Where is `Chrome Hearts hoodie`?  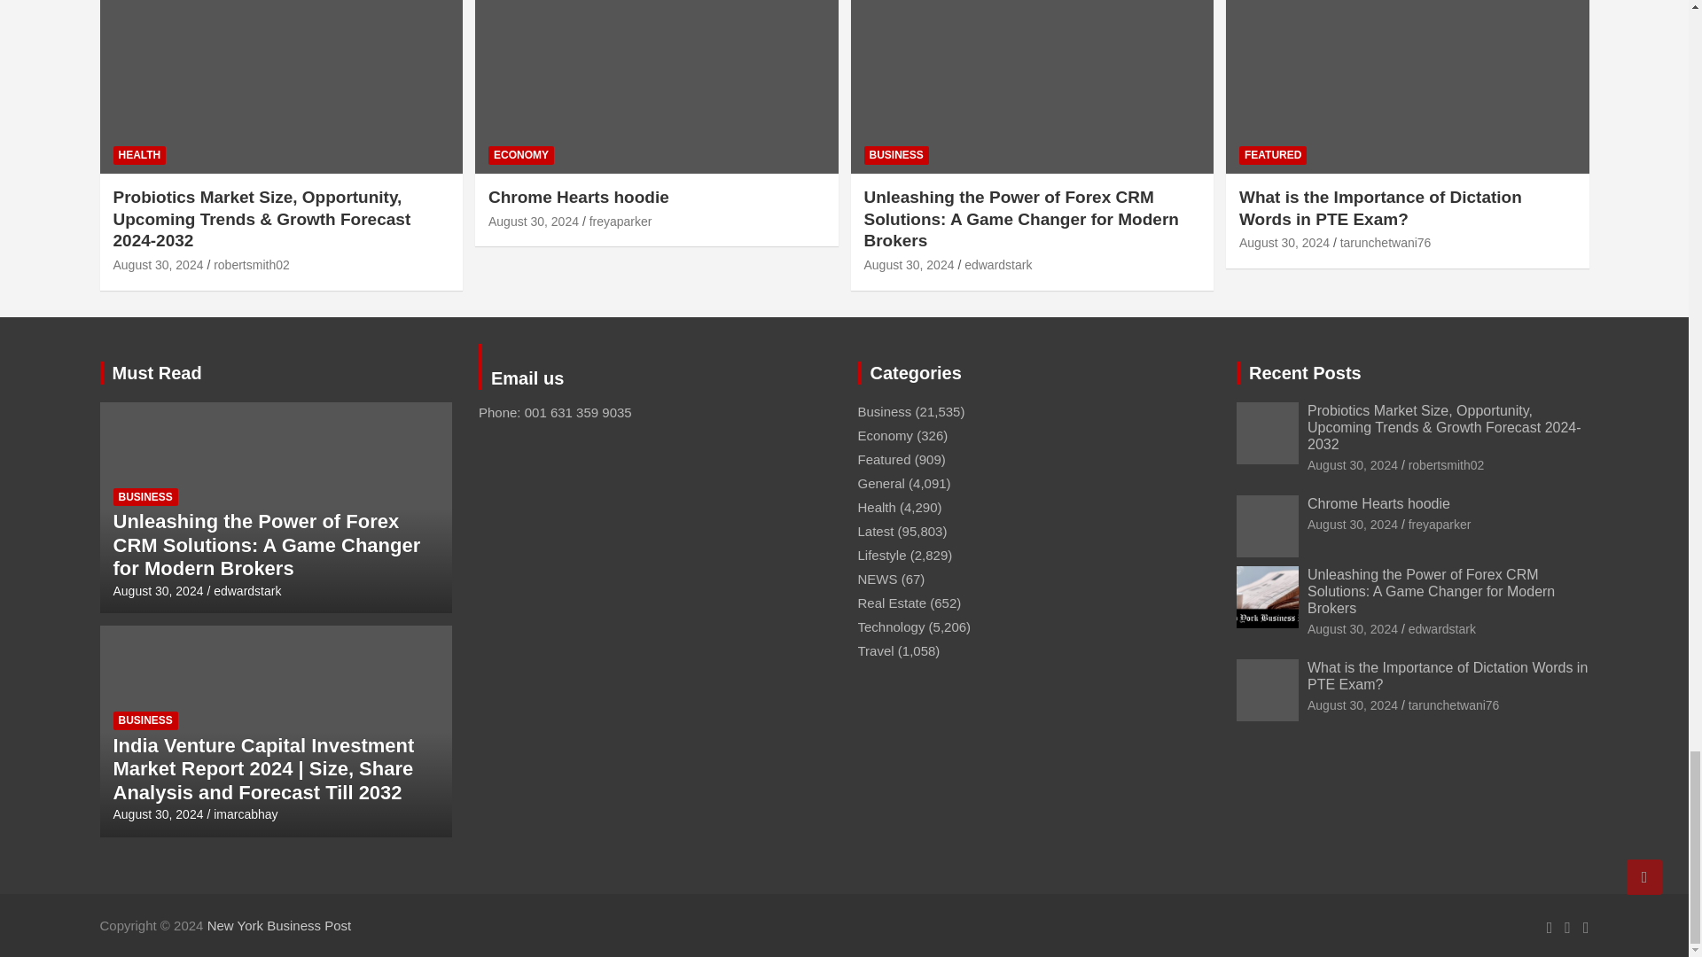
Chrome Hearts hoodie is located at coordinates (1352, 525).